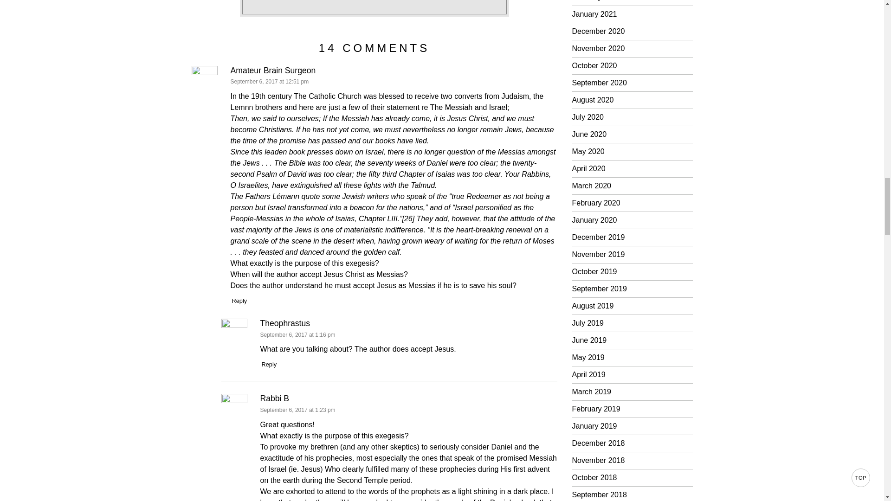  Describe the element at coordinates (269, 364) in the screenshot. I see `Reply` at that location.